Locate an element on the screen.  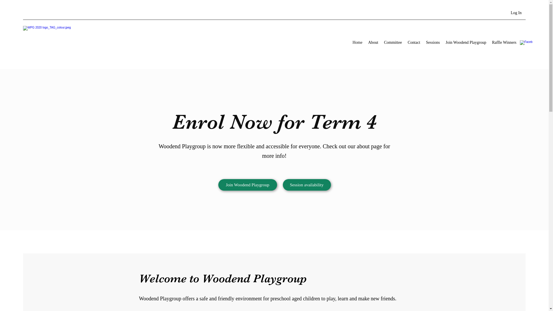
Home is located at coordinates (357, 43).